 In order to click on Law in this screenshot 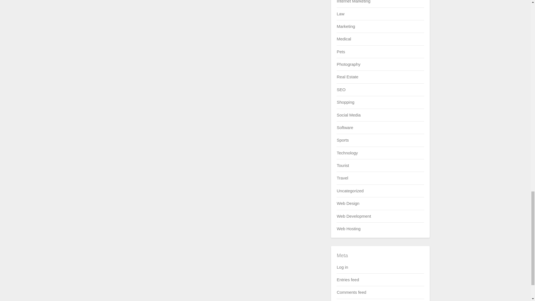, I will do `click(341, 14)`.